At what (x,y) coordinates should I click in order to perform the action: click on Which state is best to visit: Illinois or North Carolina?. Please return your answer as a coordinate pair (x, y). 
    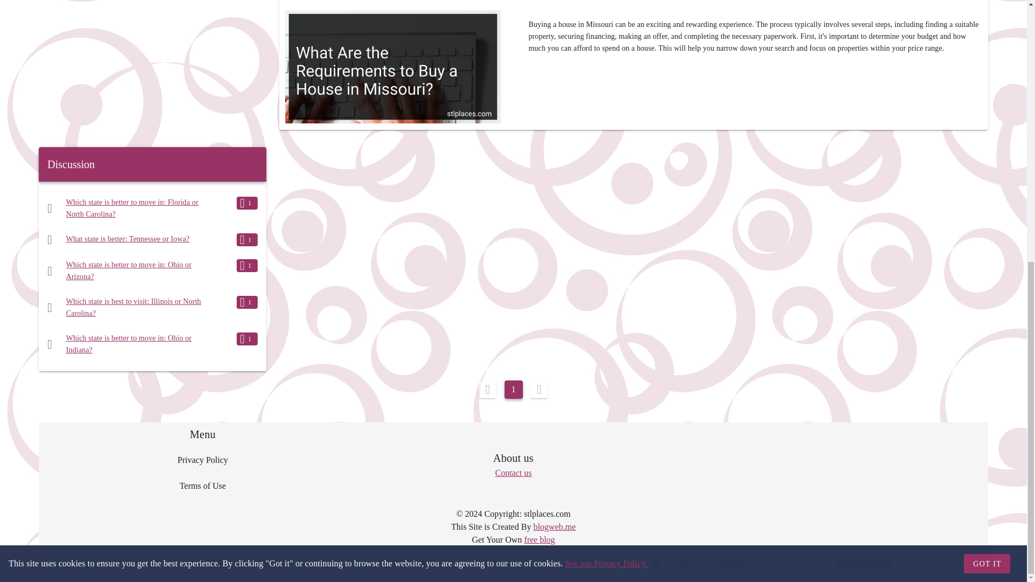
    Looking at the image, I should click on (133, 307).